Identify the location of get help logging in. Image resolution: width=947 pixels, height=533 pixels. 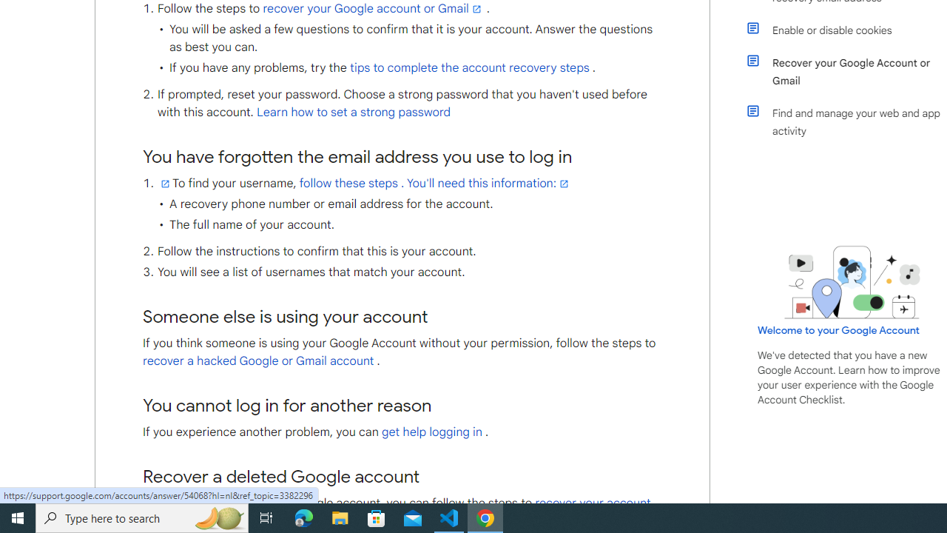
(431, 432).